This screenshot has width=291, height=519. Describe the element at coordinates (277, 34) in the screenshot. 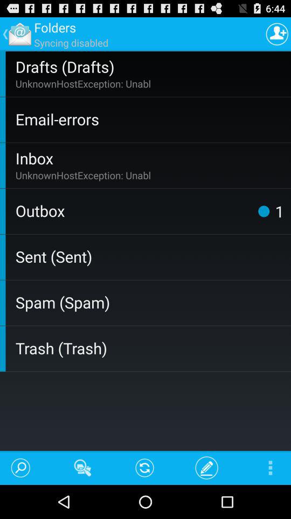

I see `tap the item to the right of the syncing disabled app` at that location.